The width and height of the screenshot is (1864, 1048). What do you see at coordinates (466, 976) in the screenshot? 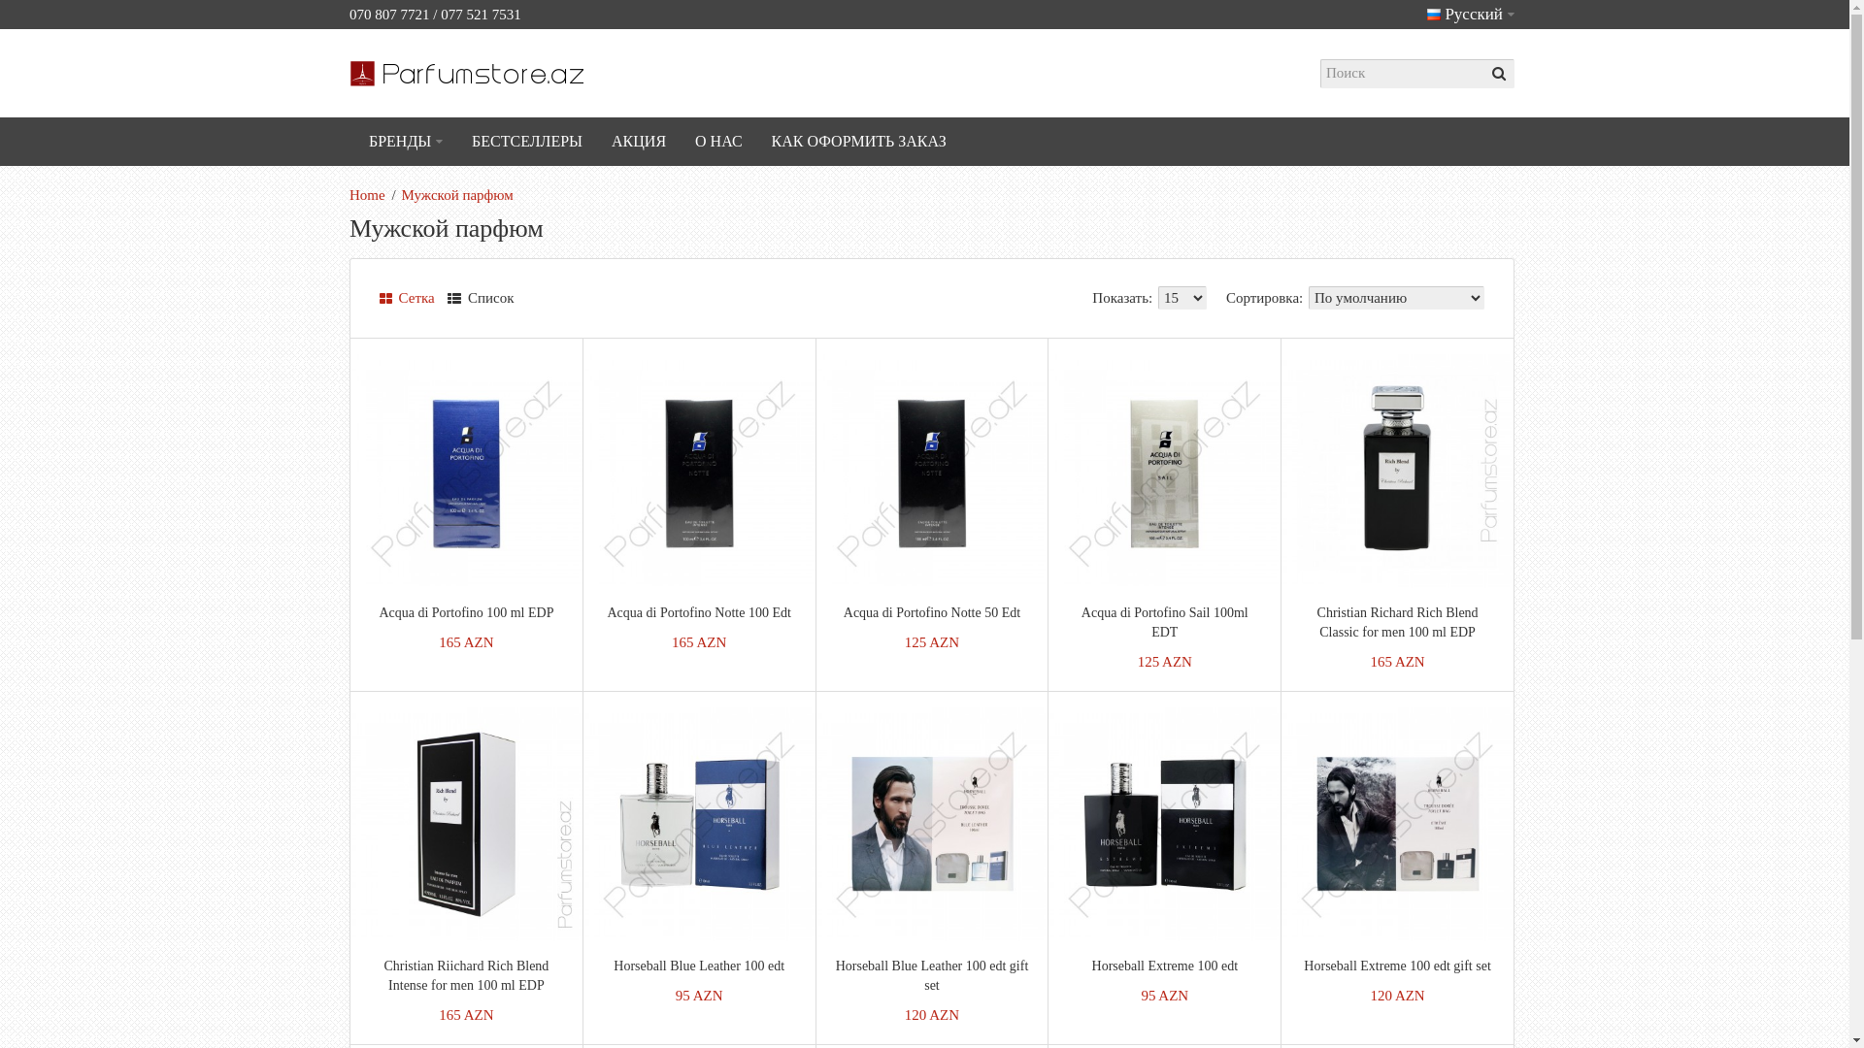
I see `Christian Riichard Rich Blend Intense for men 100 ml EDP` at bounding box center [466, 976].